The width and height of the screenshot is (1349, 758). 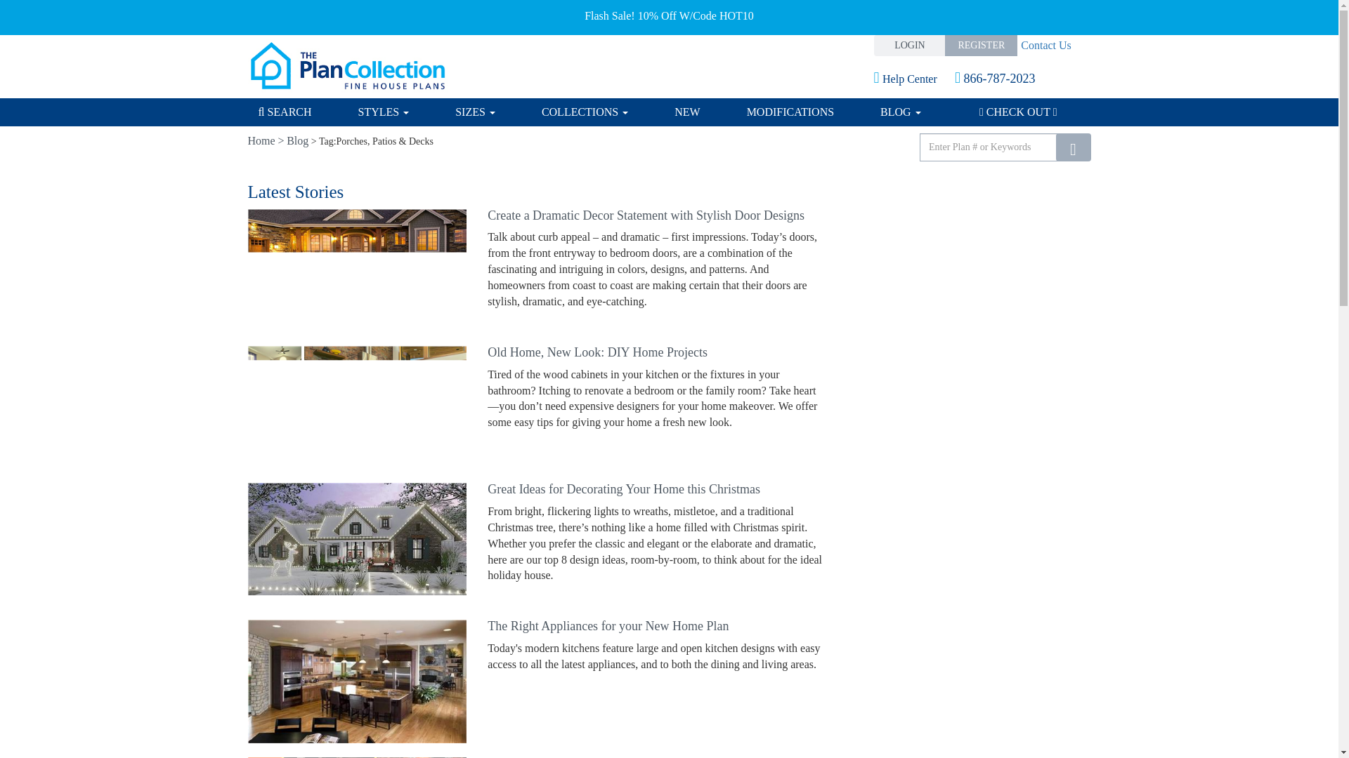 What do you see at coordinates (911, 45) in the screenshot?
I see `LOGIN` at bounding box center [911, 45].